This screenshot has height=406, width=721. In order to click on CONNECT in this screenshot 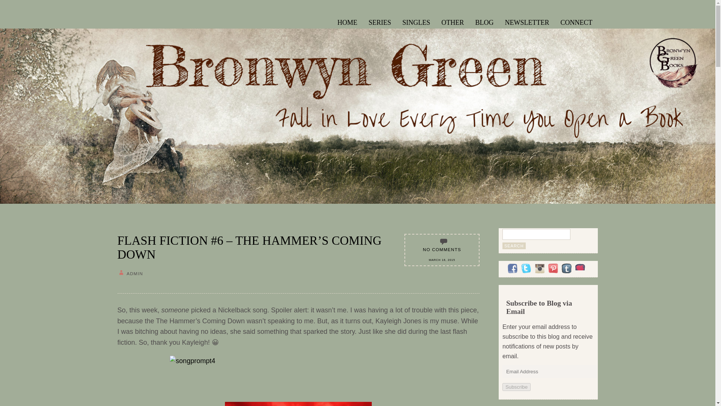, I will do `click(577, 21)`.